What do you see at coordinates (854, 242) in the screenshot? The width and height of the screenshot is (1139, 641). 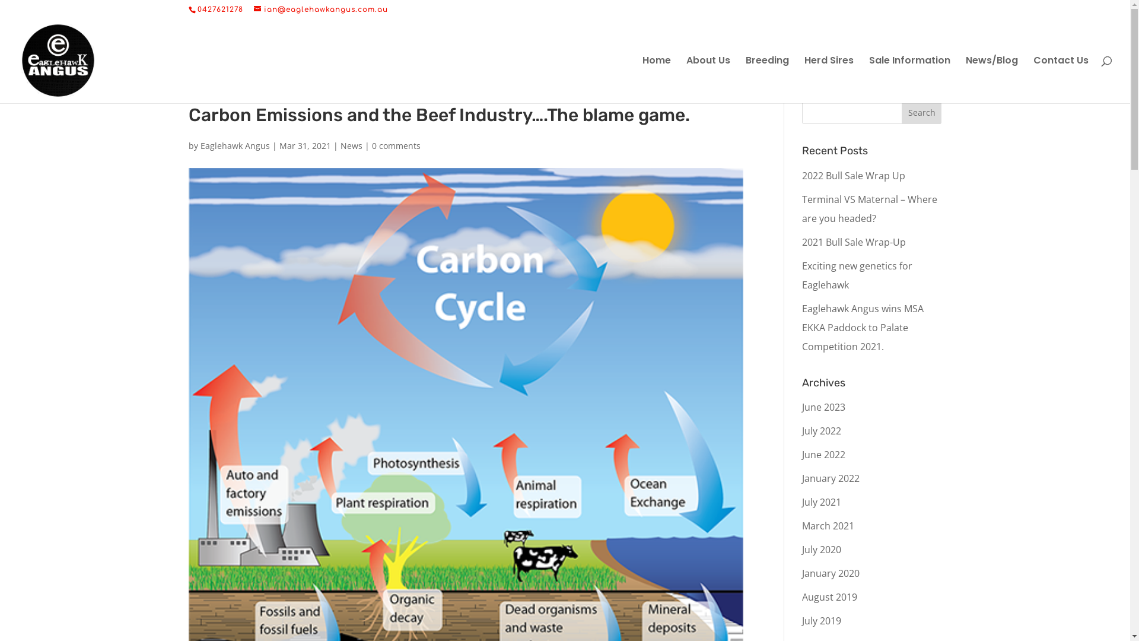 I see `2021 Bull Sale Wrap-Up` at bounding box center [854, 242].